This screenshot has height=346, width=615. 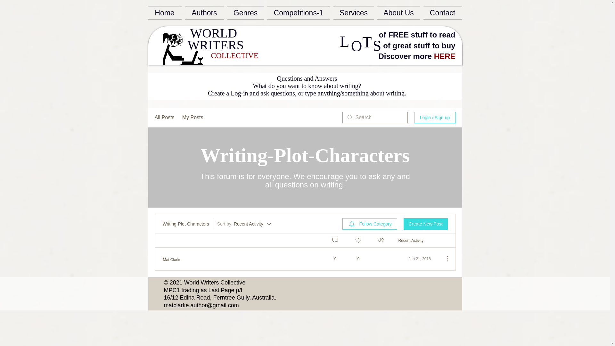 What do you see at coordinates (166, 13) in the screenshot?
I see `Home` at bounding box center [166, 13].